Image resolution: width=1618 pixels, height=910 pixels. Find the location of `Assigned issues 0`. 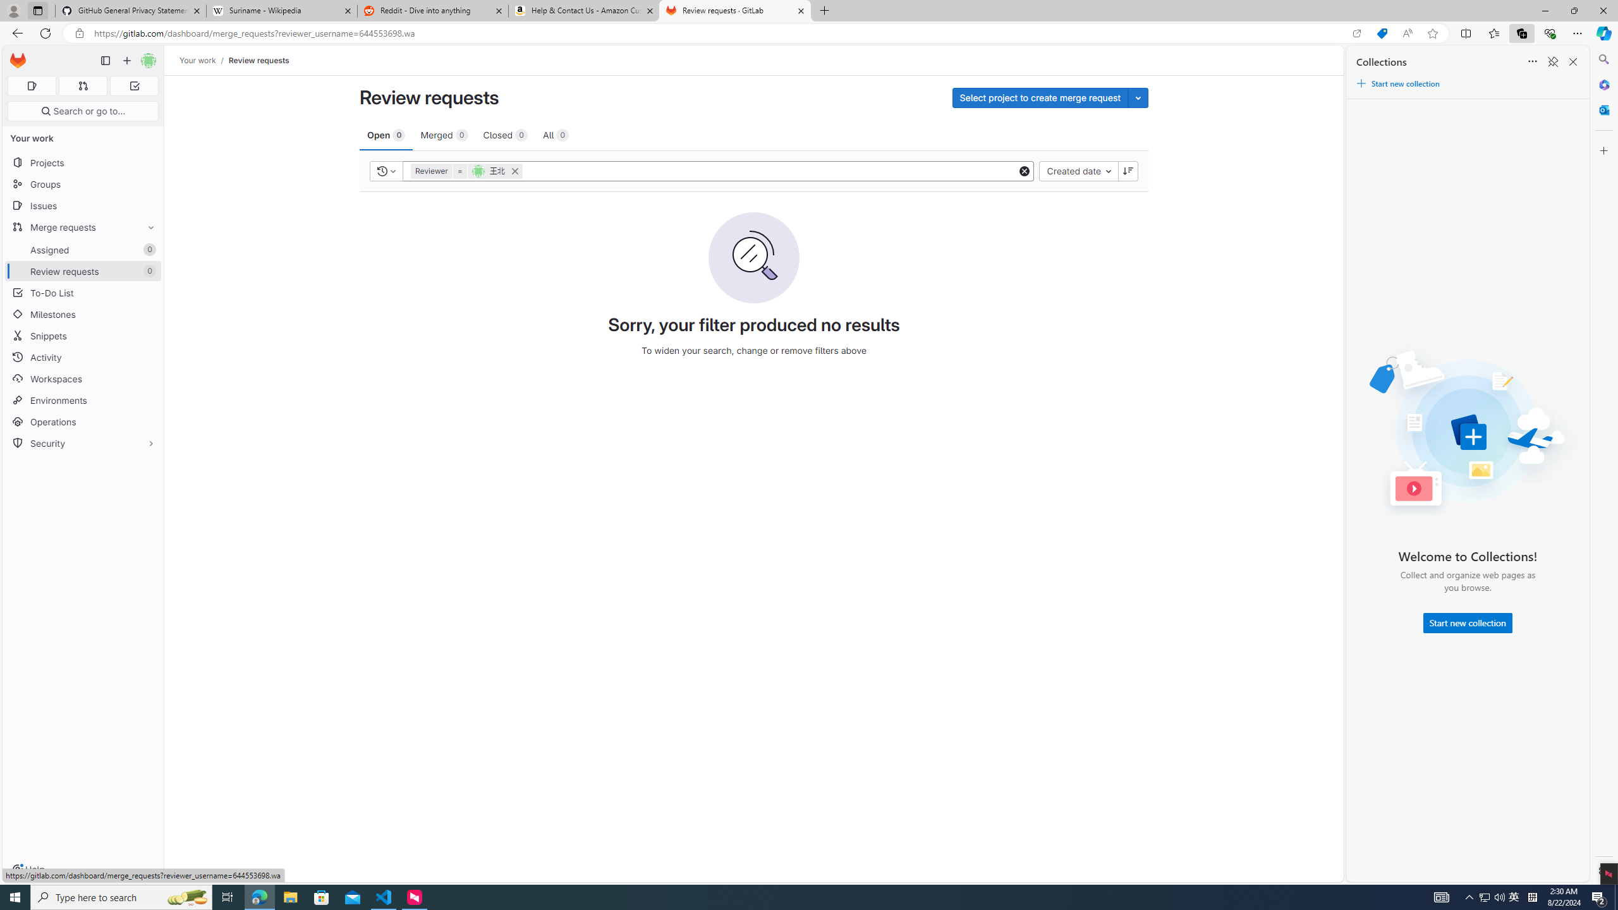

Assigned issues 0 is located at coordinates (32, 86).